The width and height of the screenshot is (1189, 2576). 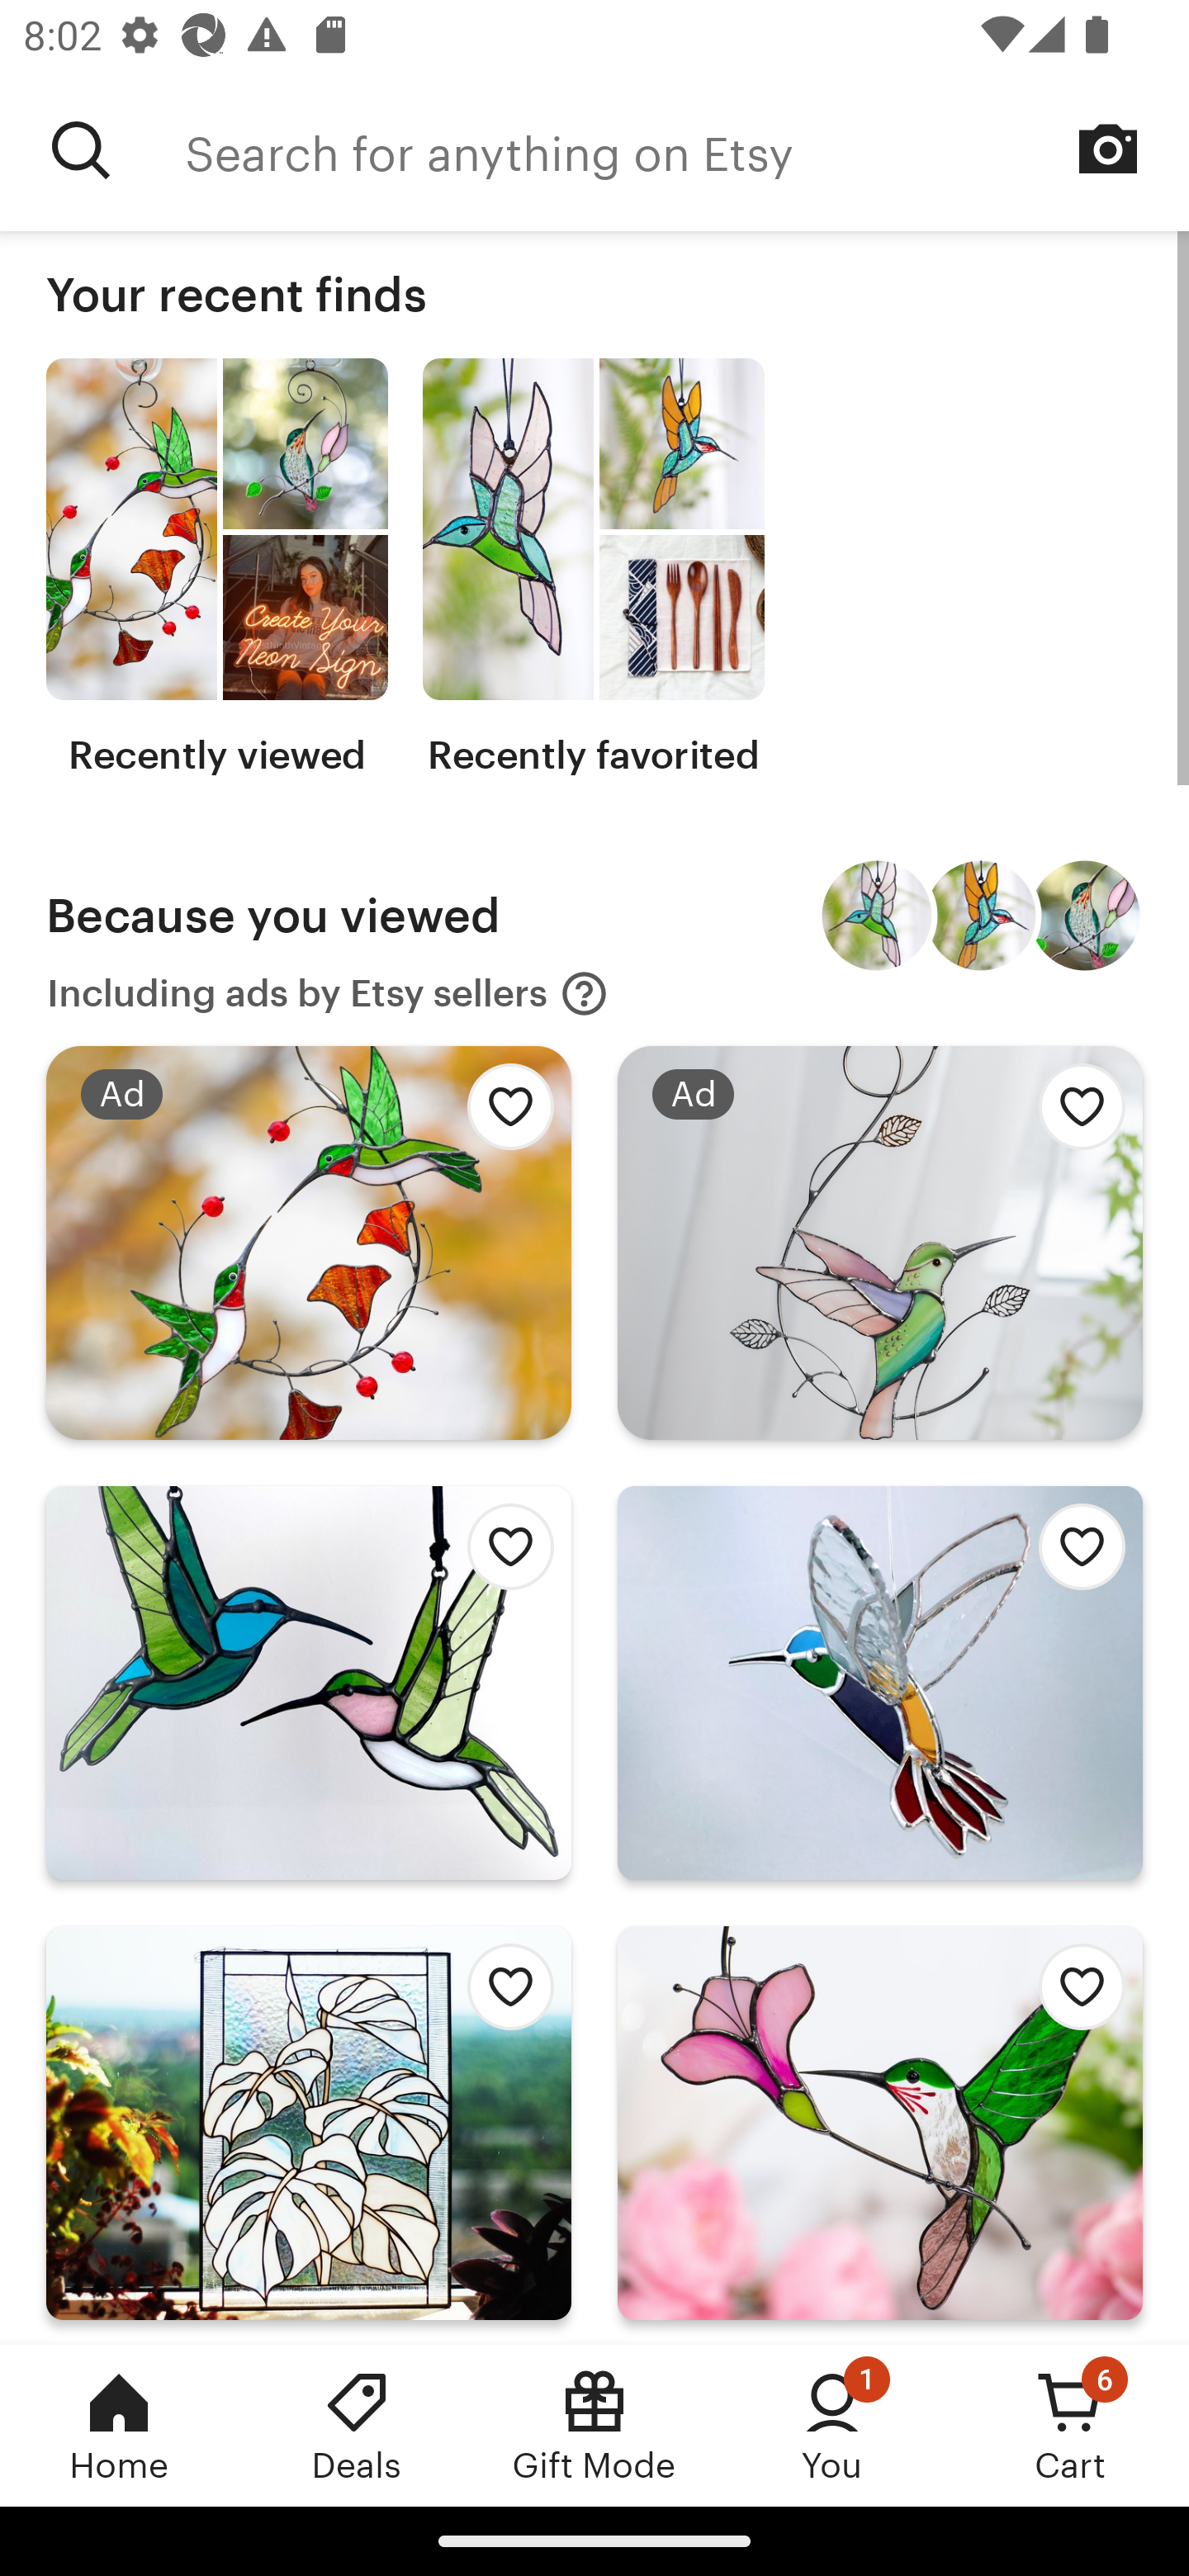 What do you see at coordinates (1108, 149) in the screenshot?
I see `Search by image` at bounding box center [1108, 149].